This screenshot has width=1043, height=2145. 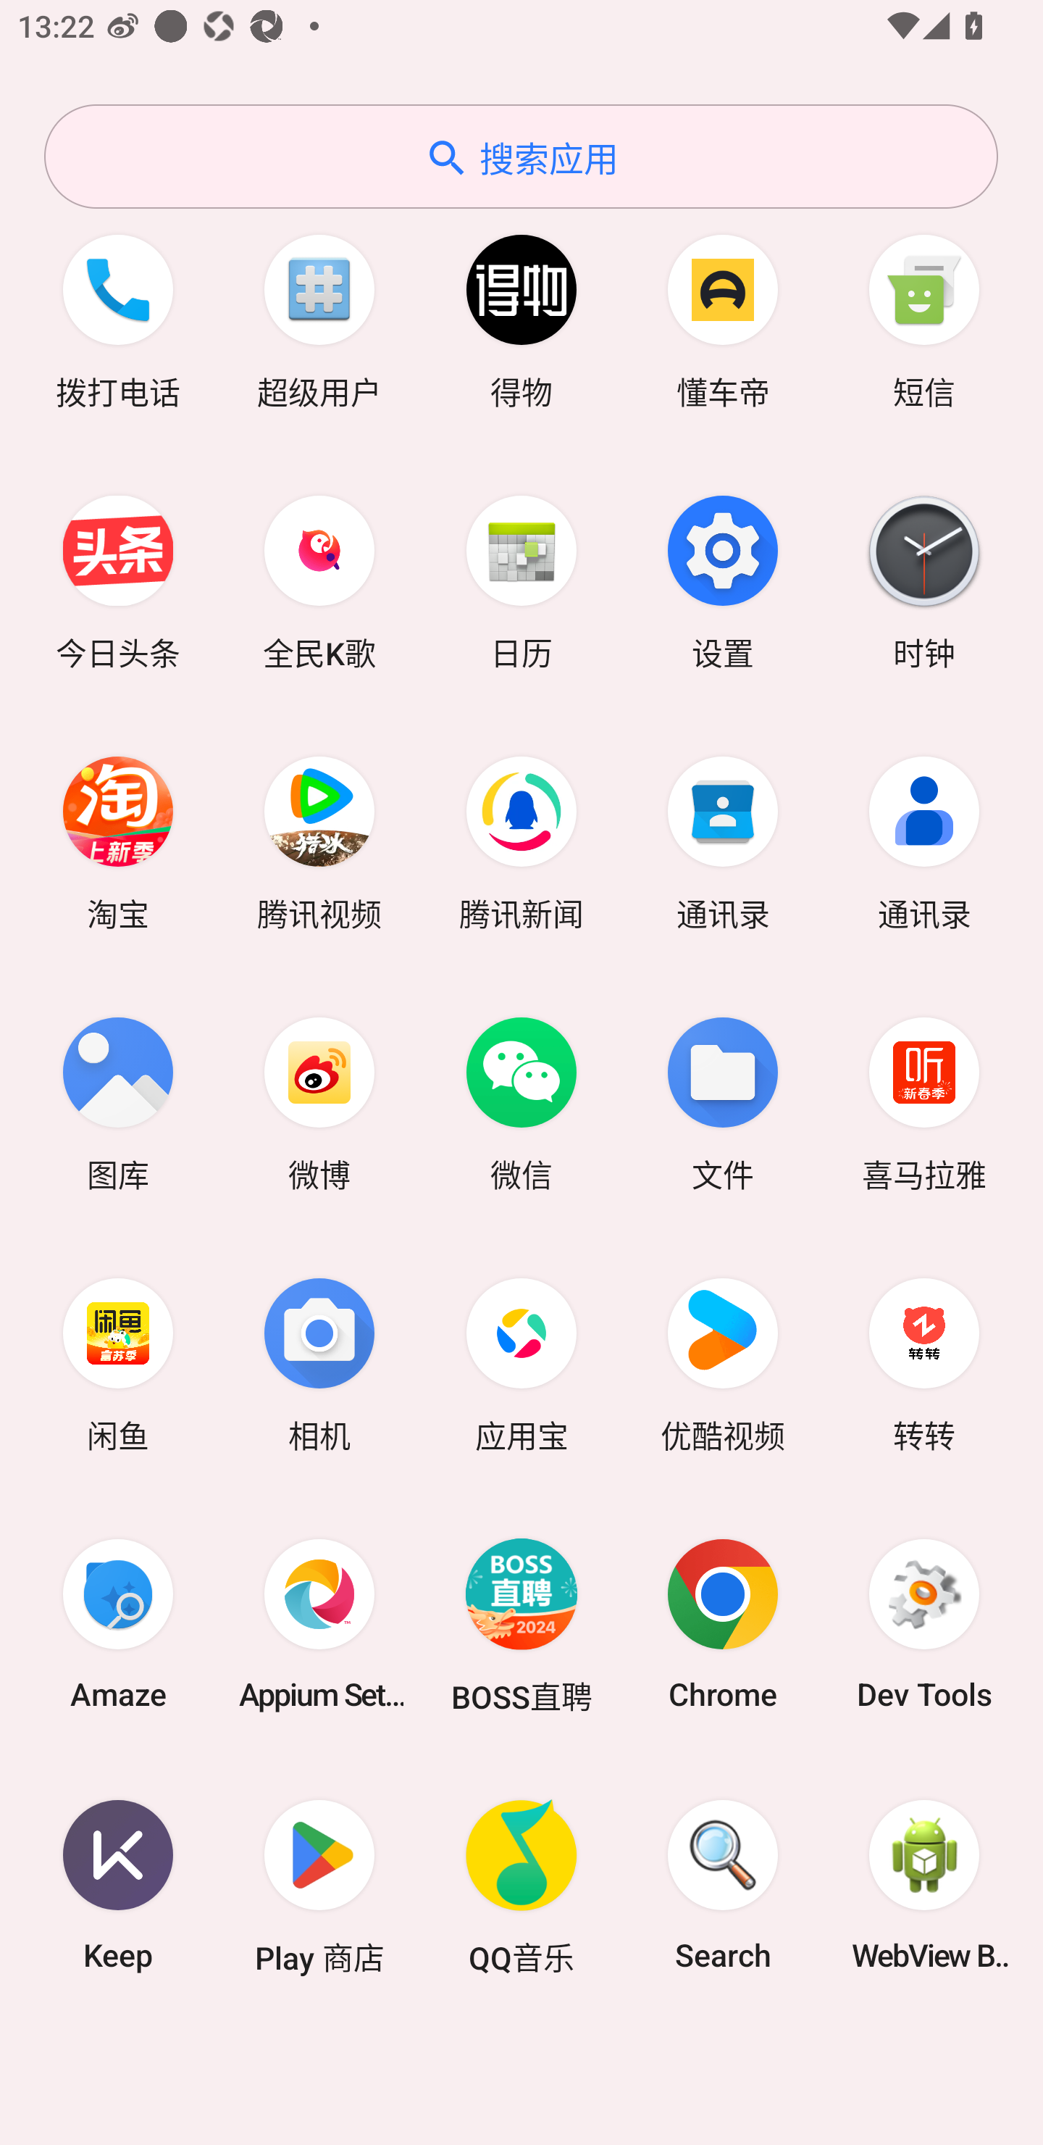 What do you see at coordinates (319, 1886) in the screenshot?
I see `Play 商店` at bounding box center [319, 1886].